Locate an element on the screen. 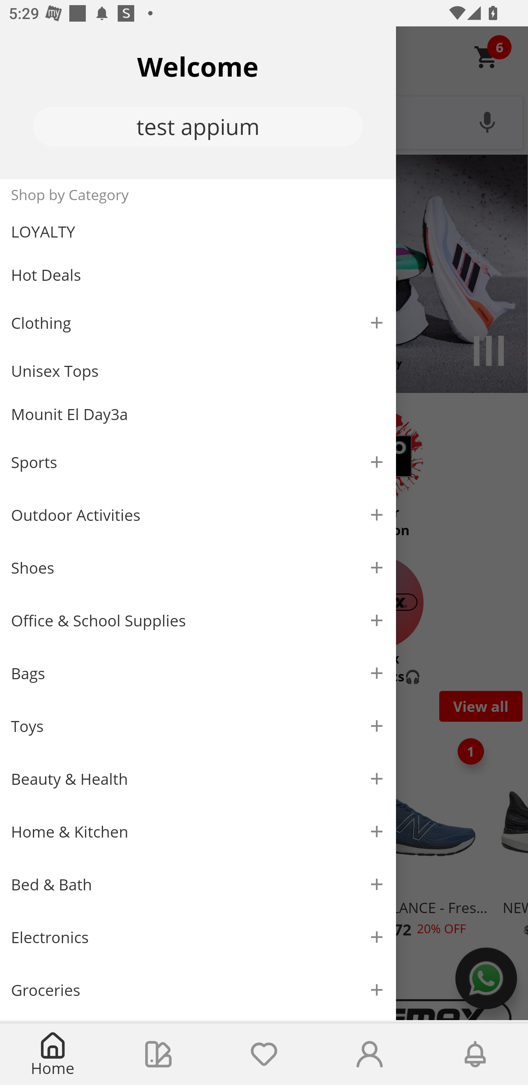 The image size is (528, 1085). Clothing is located at coordinates (198, 323).